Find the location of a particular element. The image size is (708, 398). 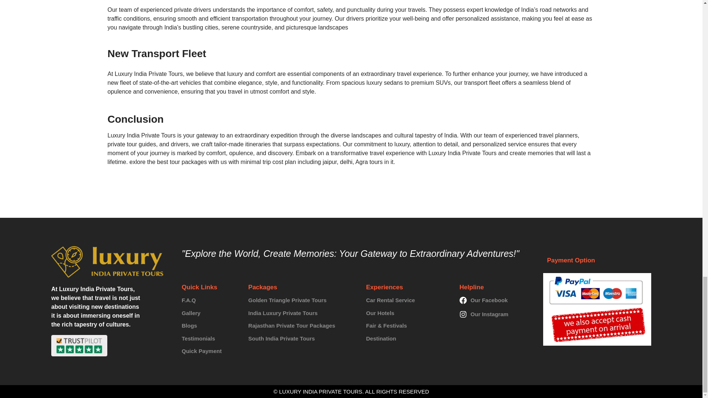

Car Rental Service is located at coordinates (407, 300).